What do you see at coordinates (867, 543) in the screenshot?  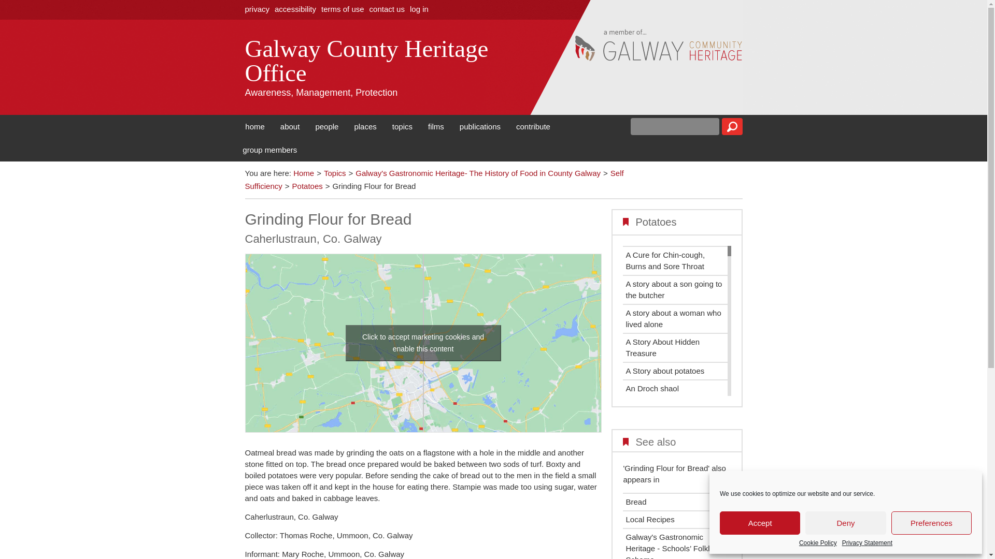 I see `Privacy Statement` at bounding box center [867, 543].